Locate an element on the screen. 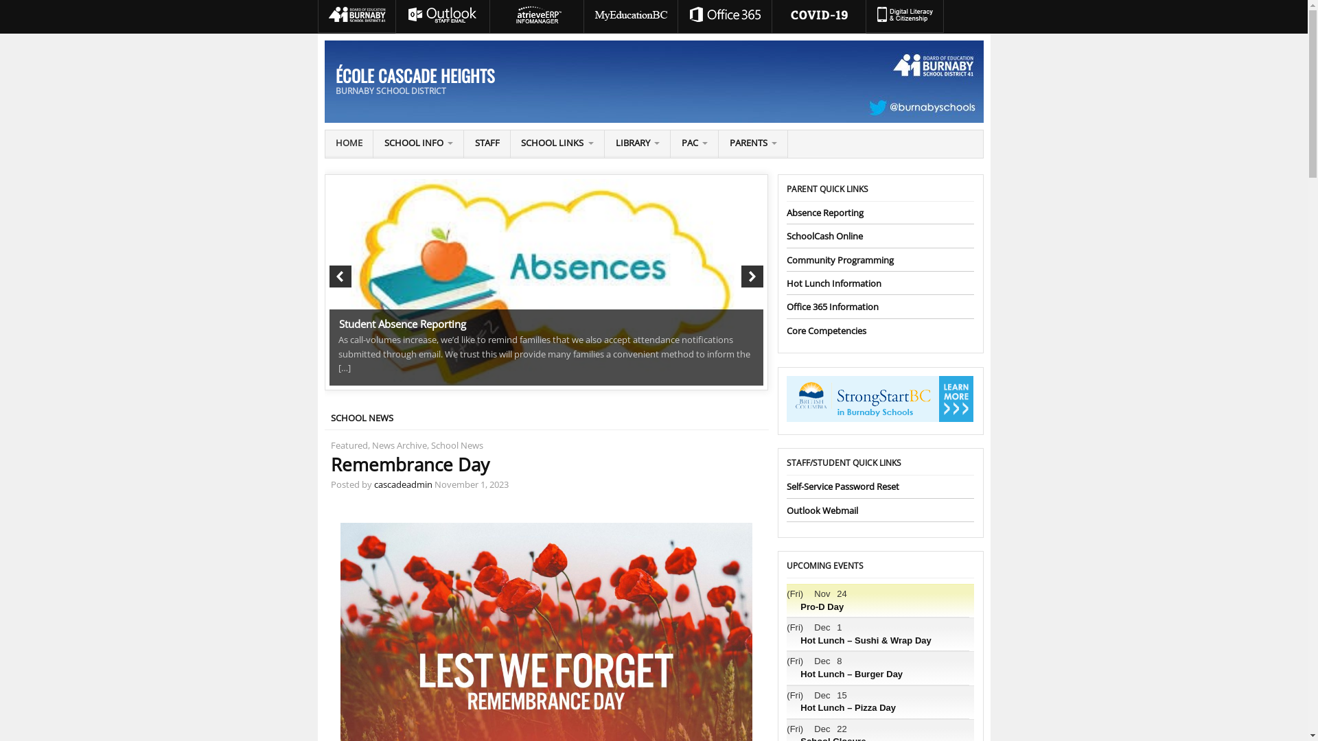  Student Absence Reporting is located at coordinates (546, 282).